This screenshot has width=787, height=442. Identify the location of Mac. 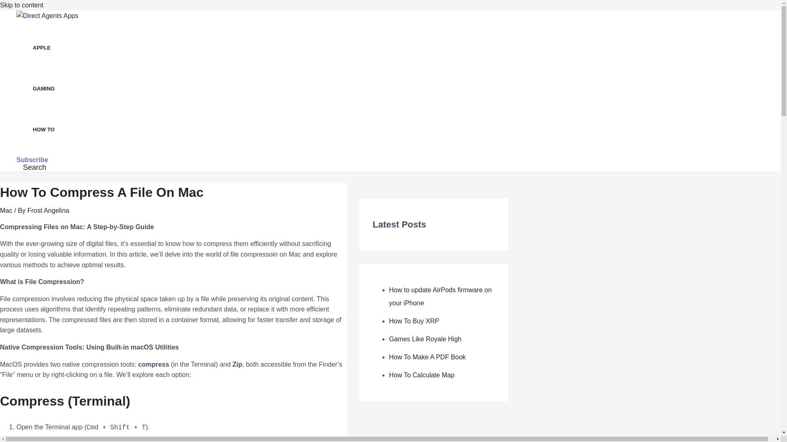
(6, 210).